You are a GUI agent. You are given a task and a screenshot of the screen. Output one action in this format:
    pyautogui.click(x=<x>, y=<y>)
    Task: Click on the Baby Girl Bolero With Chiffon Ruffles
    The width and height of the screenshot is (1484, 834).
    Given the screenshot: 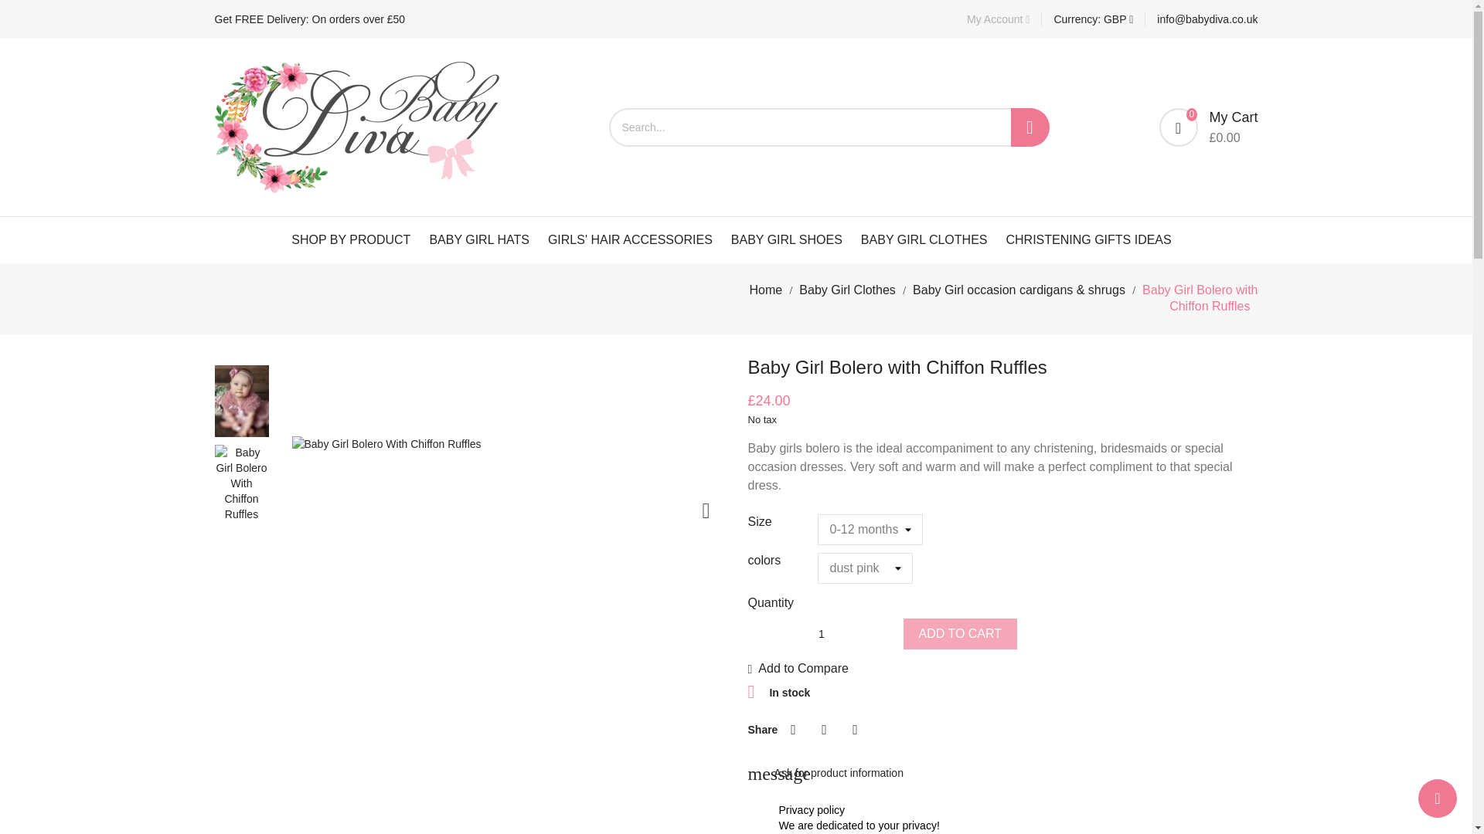 What is the action you would take?
    pyautogui.click(x=386, y=443)
    